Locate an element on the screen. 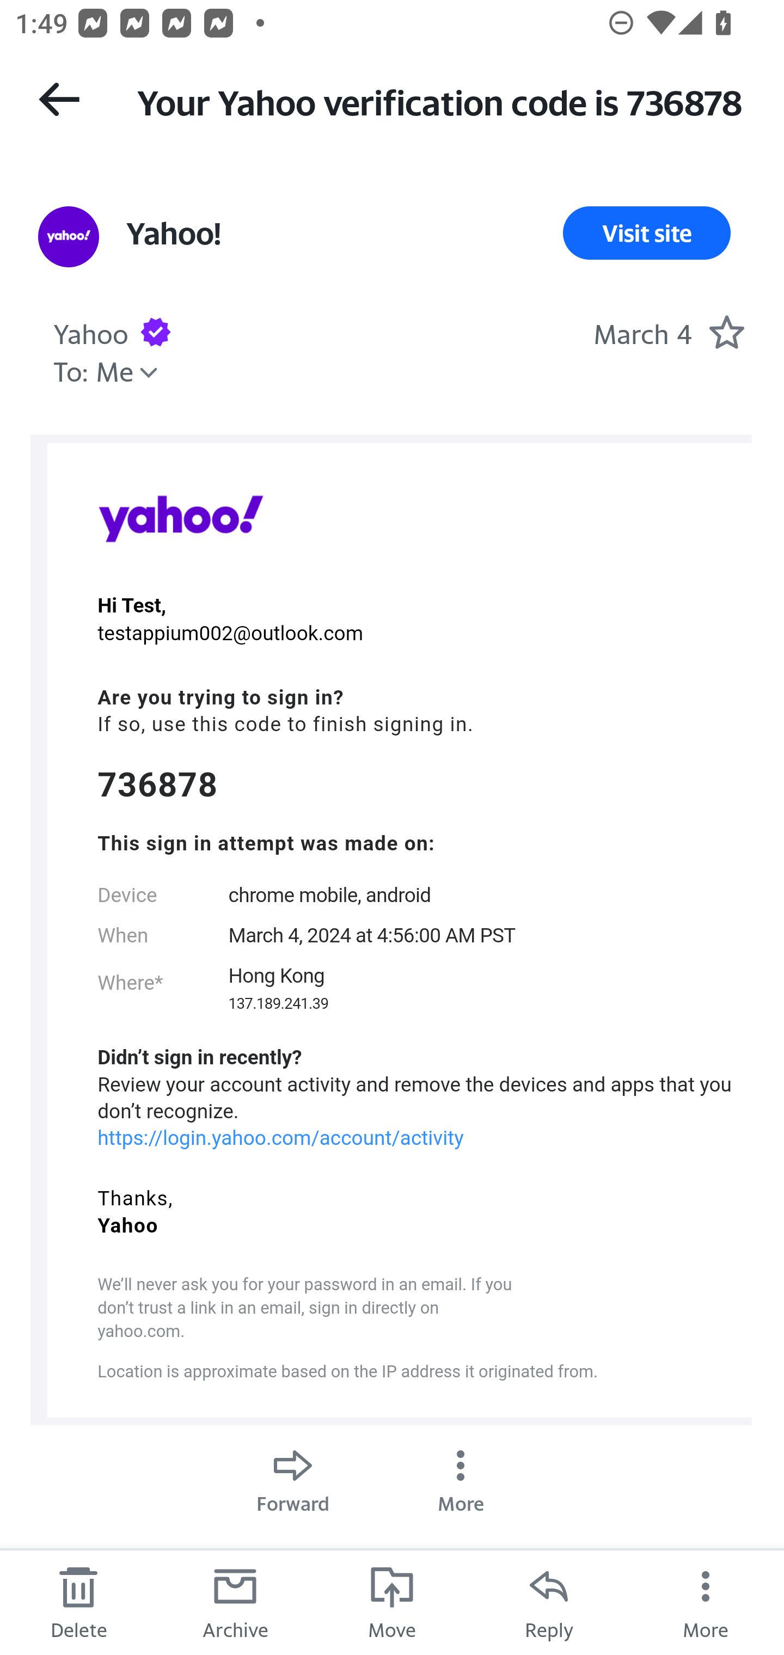 This screenshot has height=1655, width=784. Archive is located at coordinates (235, 1602).